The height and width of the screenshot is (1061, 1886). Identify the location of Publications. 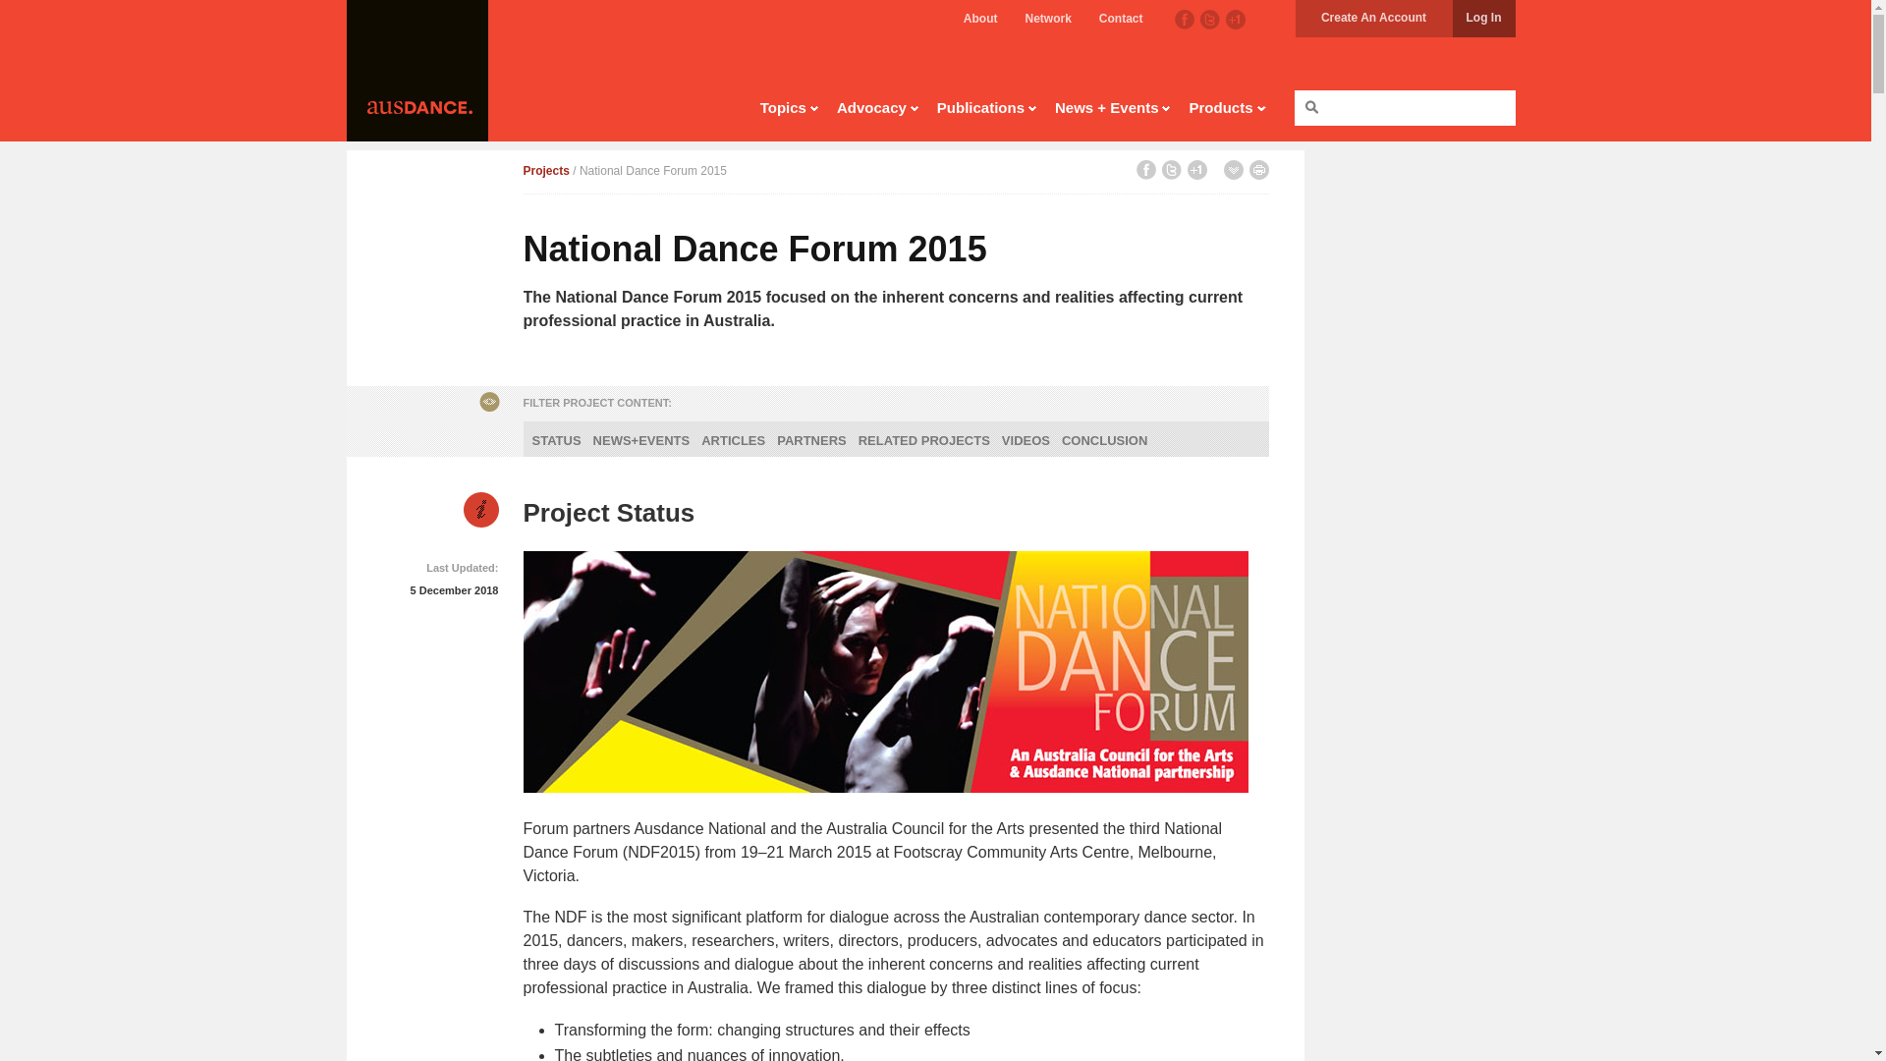
(987, 112).